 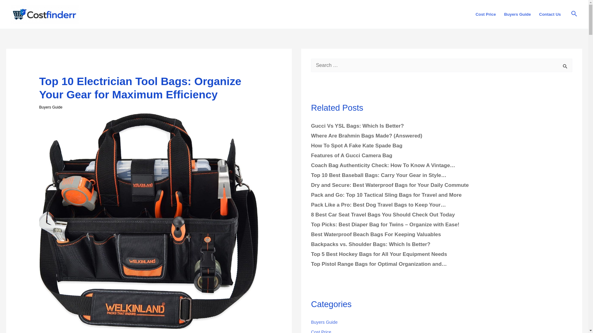 What do you see at coordinates (517, 14) in the screenshot?
I see `Buyers Guide` at bounding box center [517, 14].